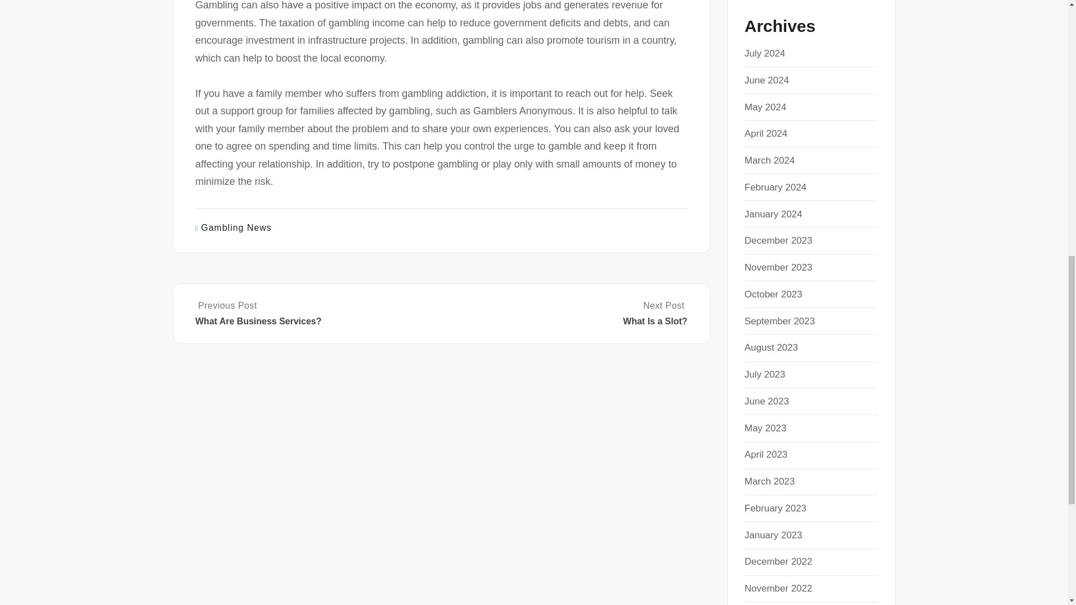  What do you see at coordinates (766, 107) in the screenshot?
I see `Gambling News` at bounding box center [766, 107].